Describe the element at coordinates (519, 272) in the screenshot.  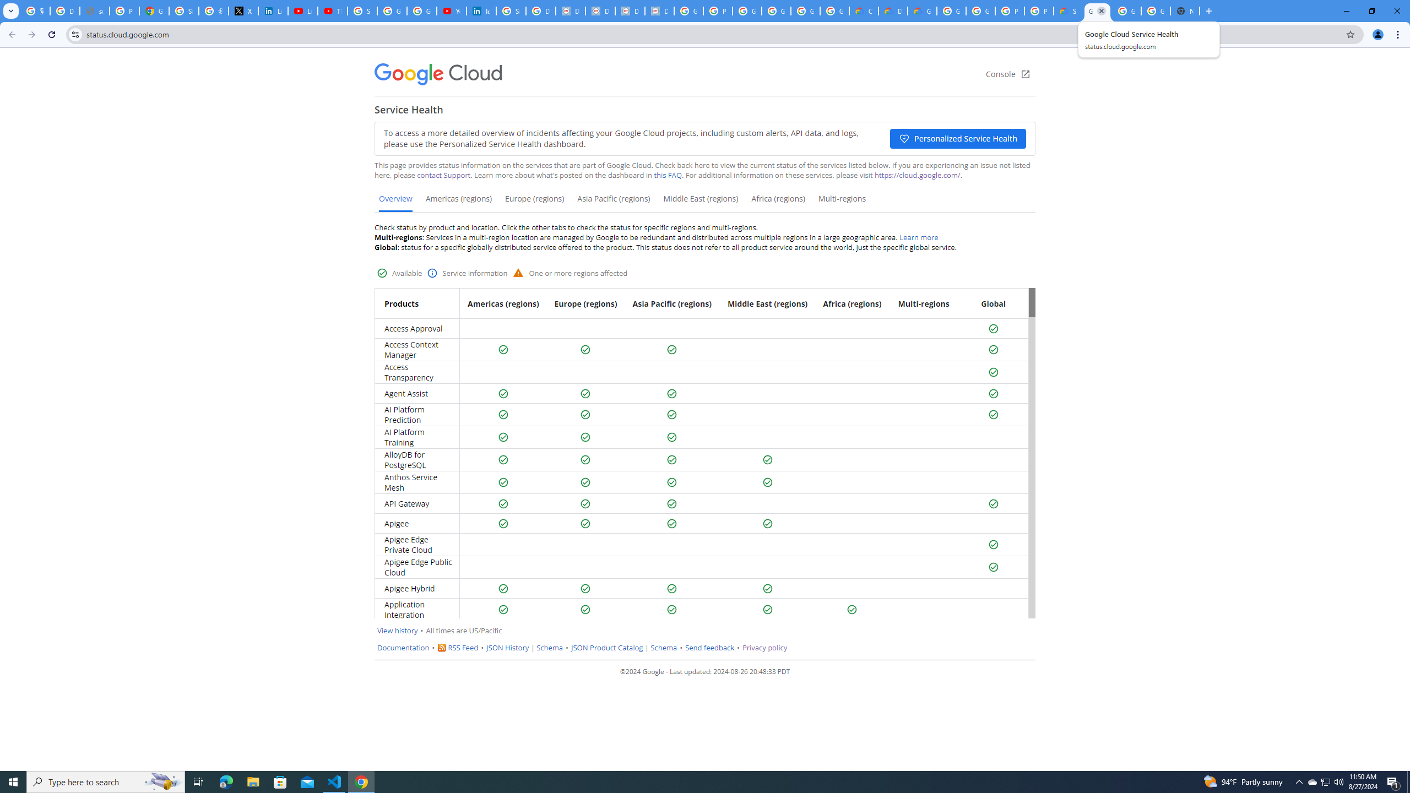
I see `Warning status` at that location.